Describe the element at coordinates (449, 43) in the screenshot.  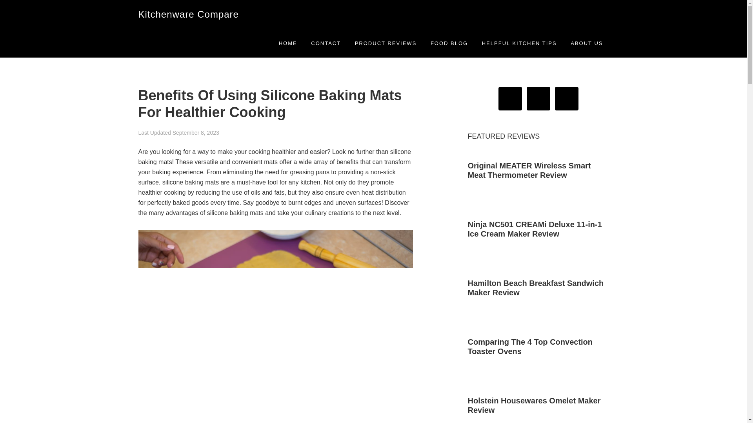
I see `FOOD BLOG` at that location.